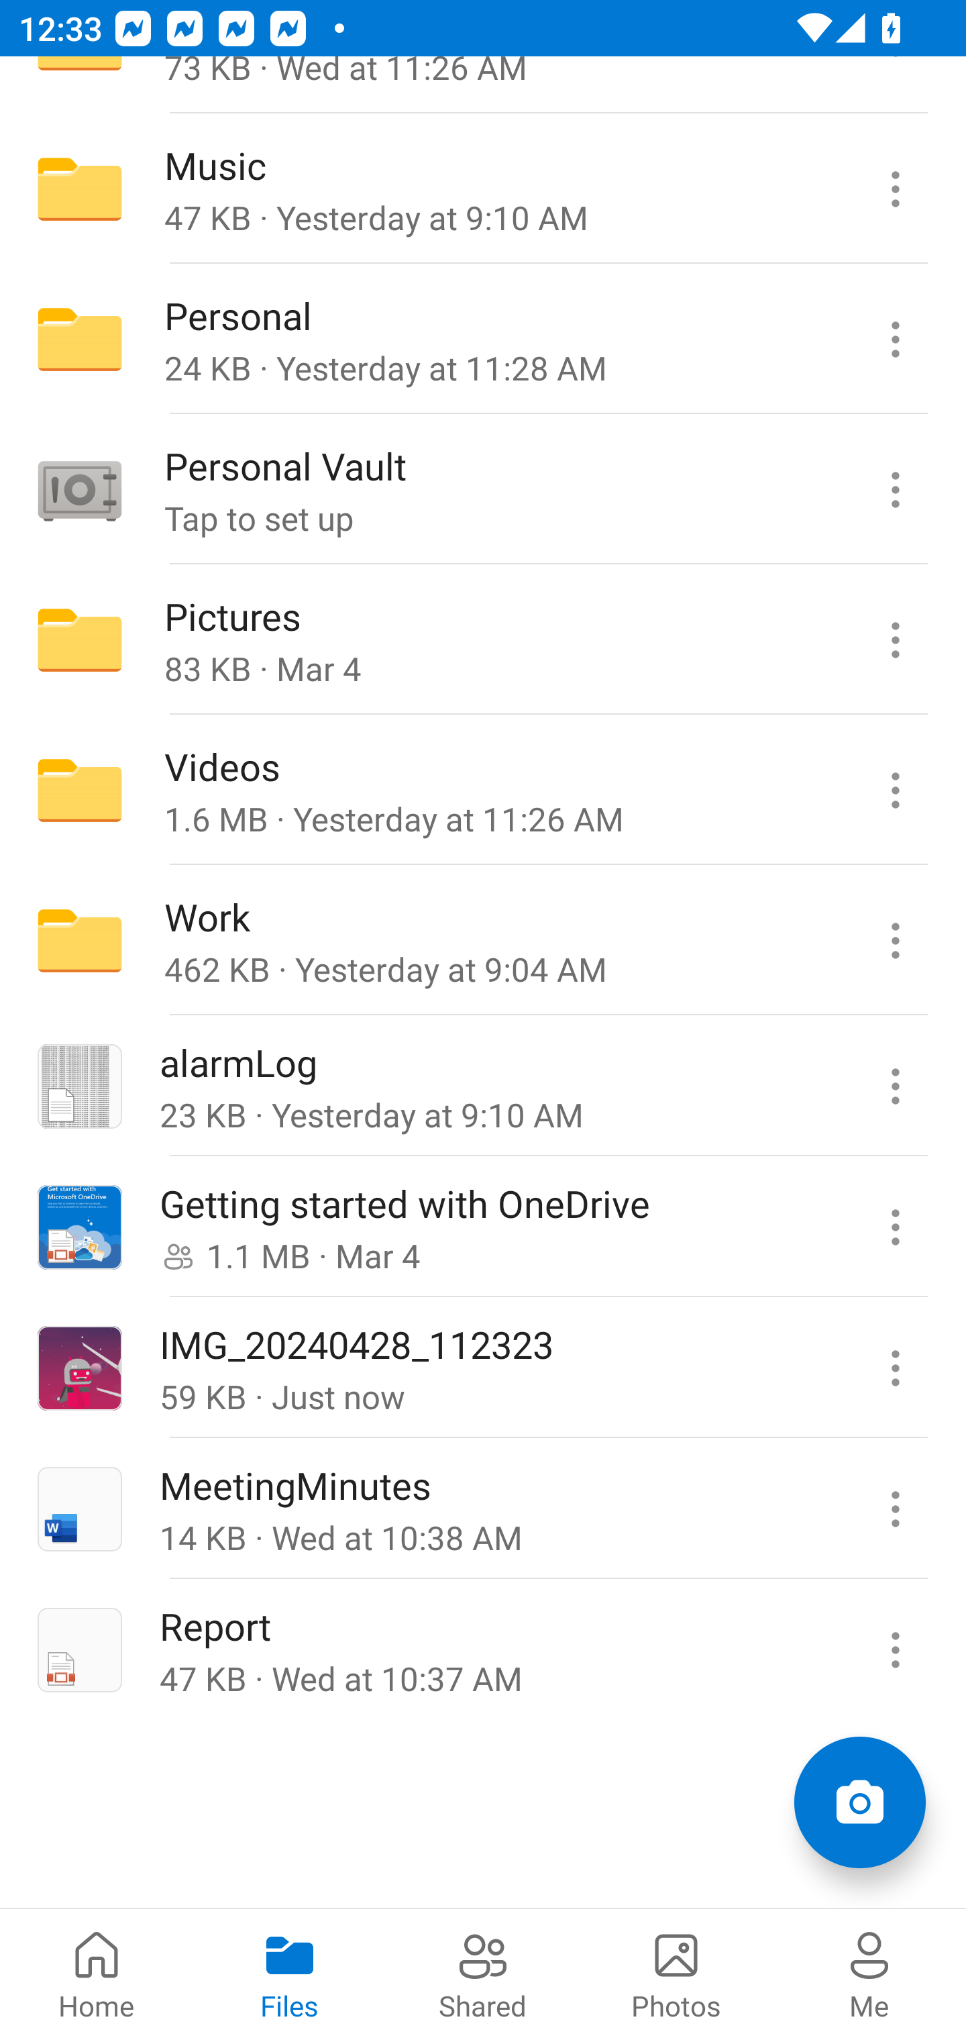 Image resolution: width=966 pixels, height=2040 pixels. What do you see at coordinates (895, 939) in the screenshot?
I see `Work commands` at bounding box center [895, 939].